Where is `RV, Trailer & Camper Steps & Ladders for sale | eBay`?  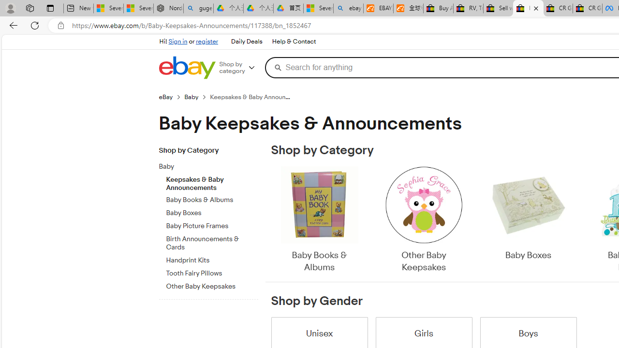 RV, Trailer & Camper Steps & Ladders for sale | eBay is located at coordinates (468, 9).